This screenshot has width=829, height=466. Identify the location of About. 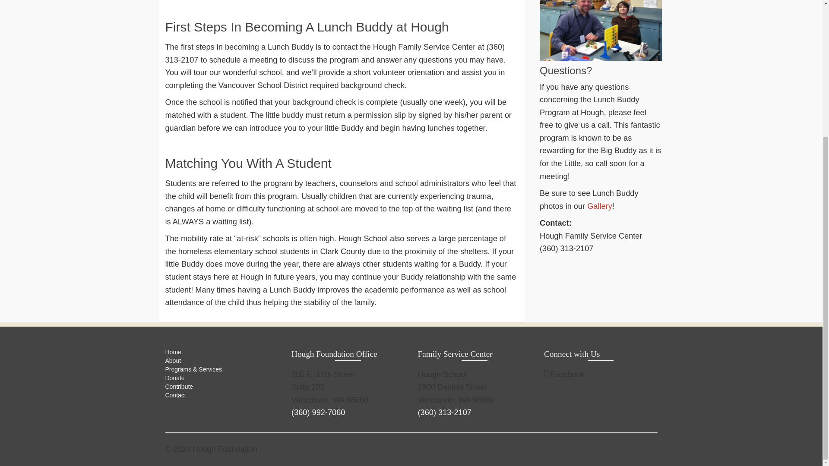
(173, 361).